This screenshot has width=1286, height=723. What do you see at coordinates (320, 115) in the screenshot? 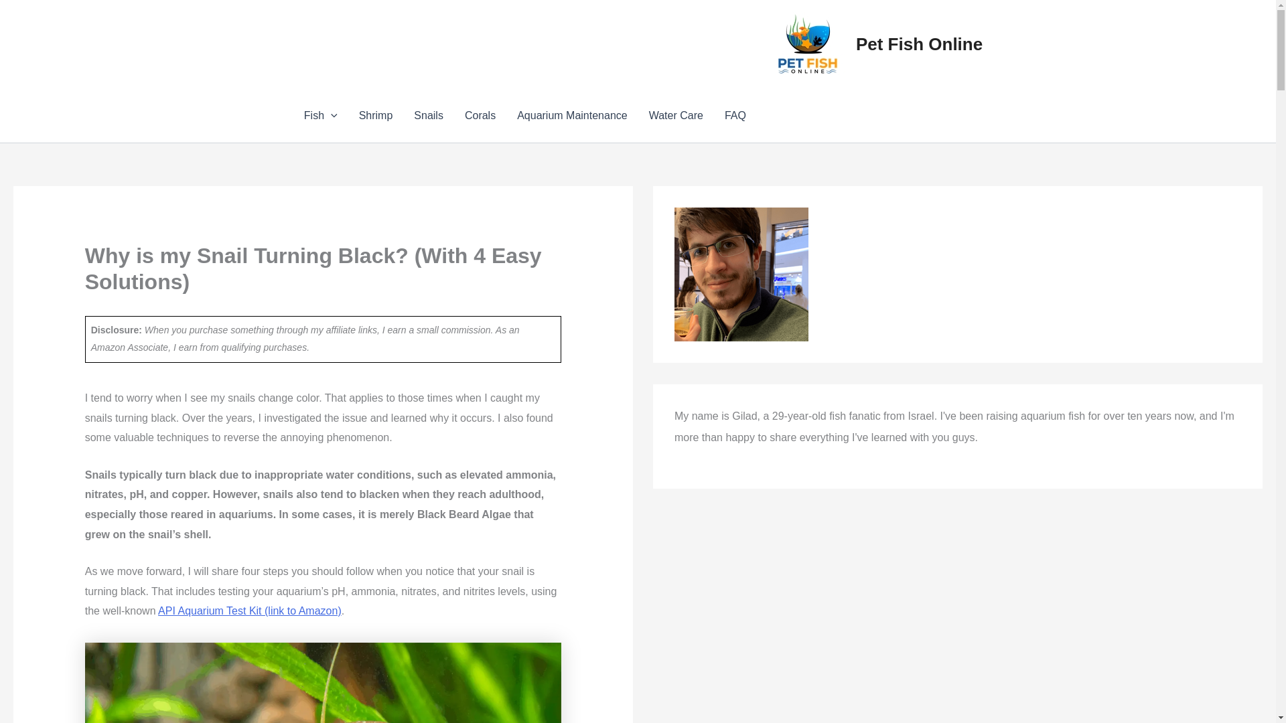
I see `Fish` at bounding box center [320, 115].